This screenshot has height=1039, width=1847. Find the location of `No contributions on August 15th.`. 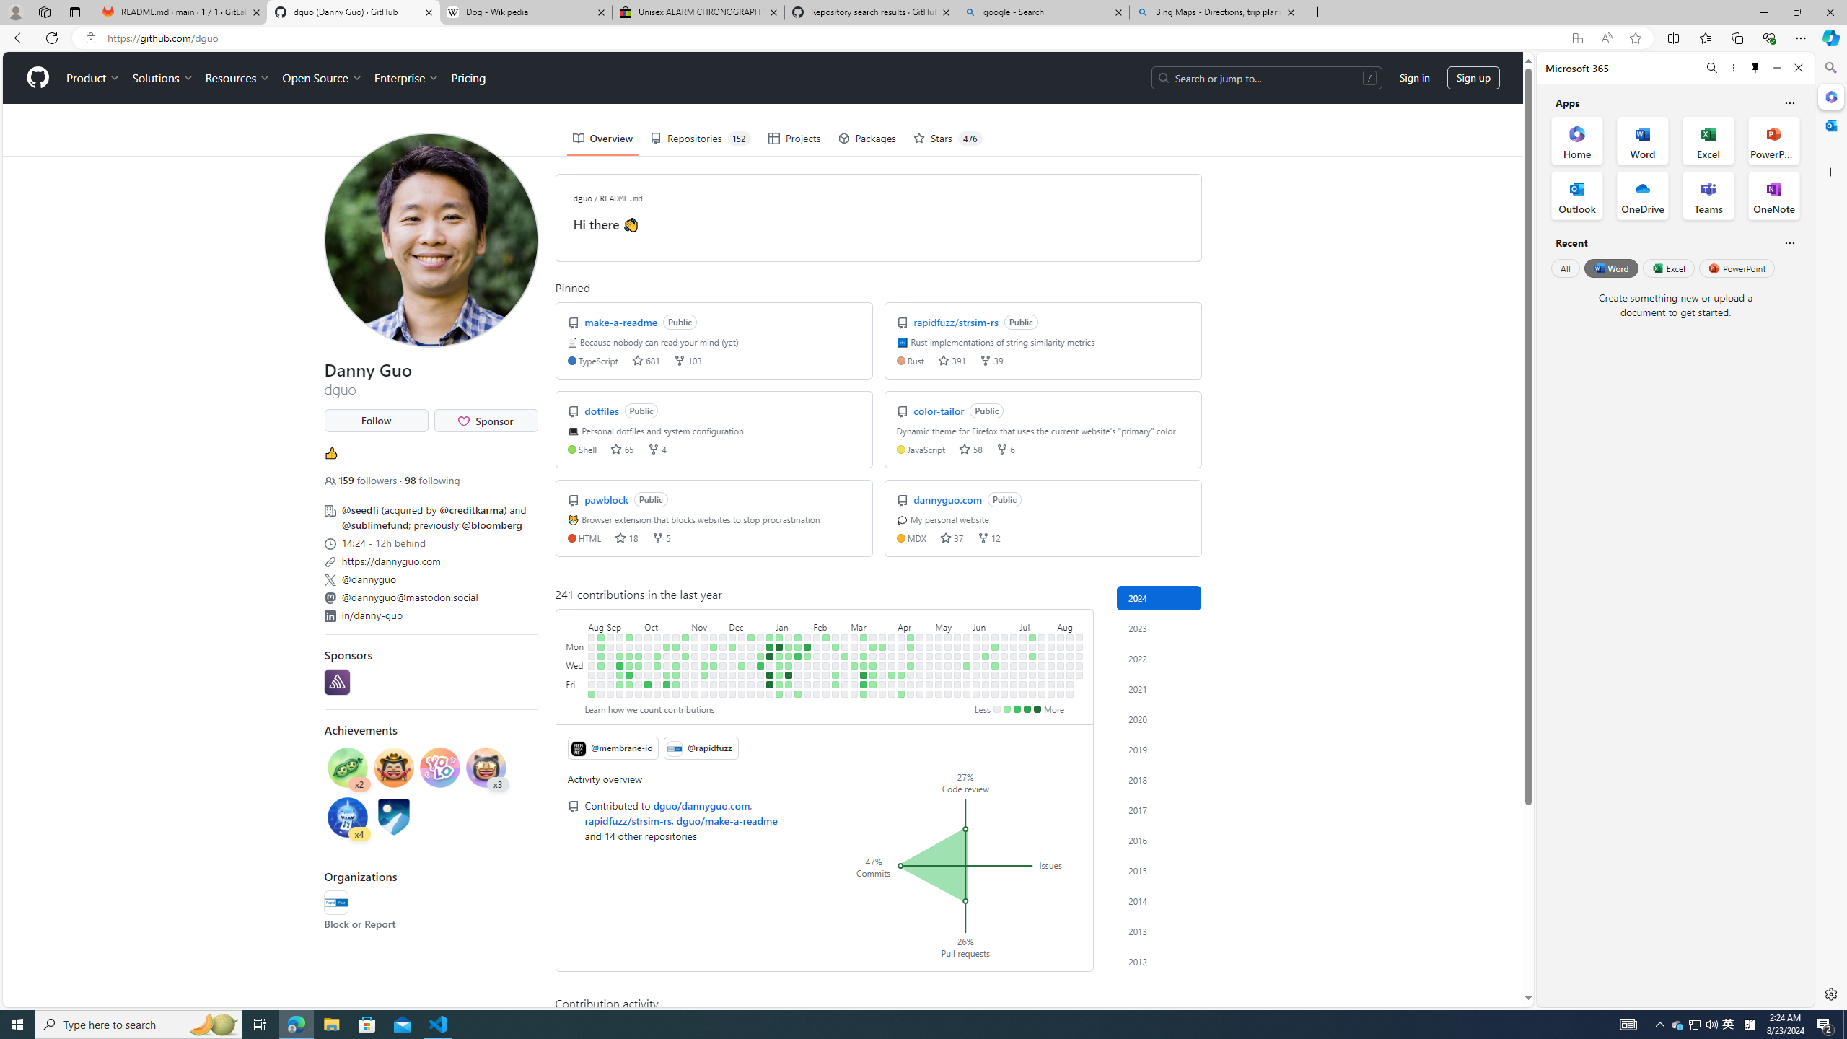

No contributions on August 15th. is located at coordinates (1070, 675).